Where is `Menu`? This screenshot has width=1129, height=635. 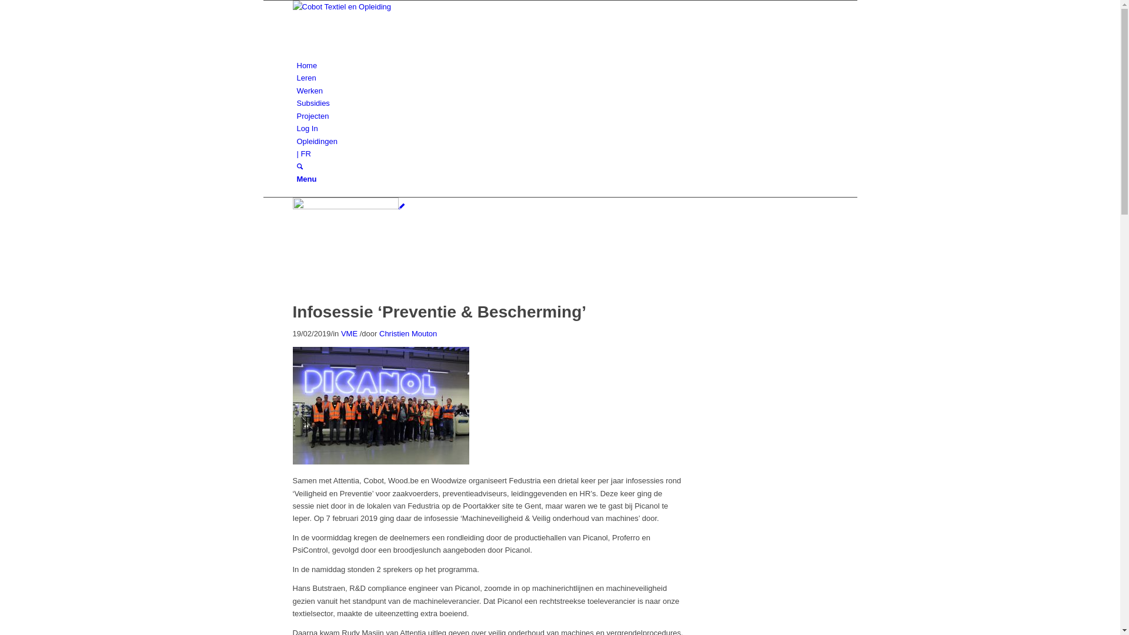 Menu is located at coordinates (306, 179).